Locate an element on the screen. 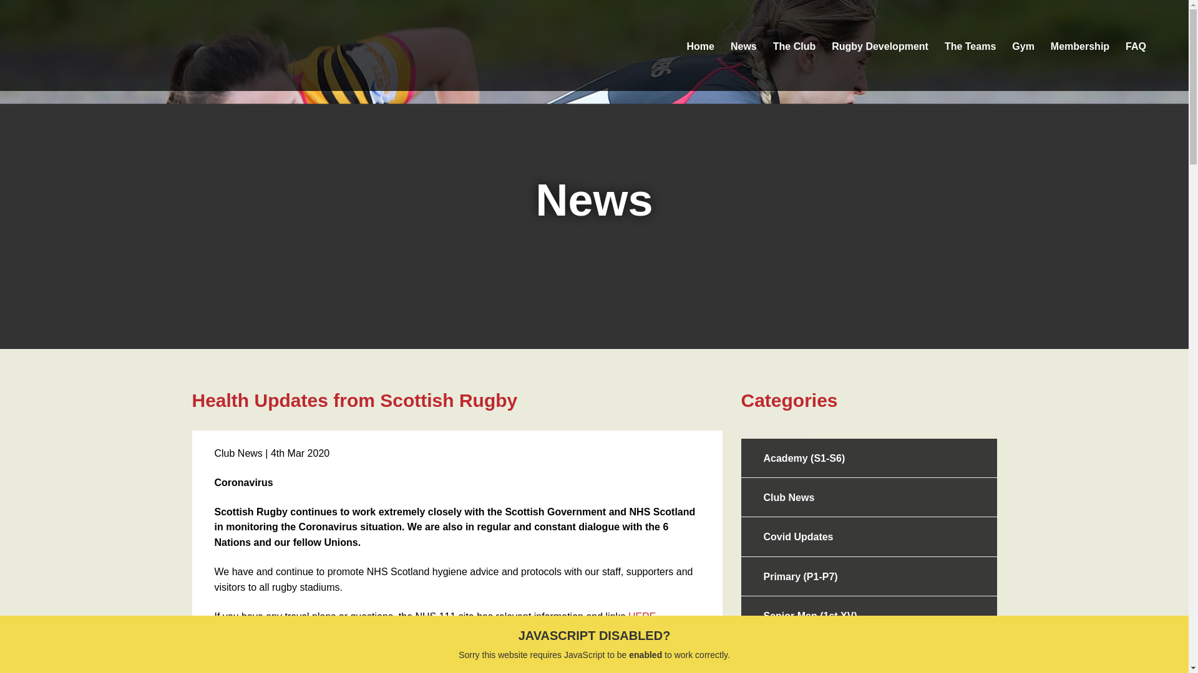 This screenshot has height=673, width=1198. Club News is located at coordinates (869, 497).